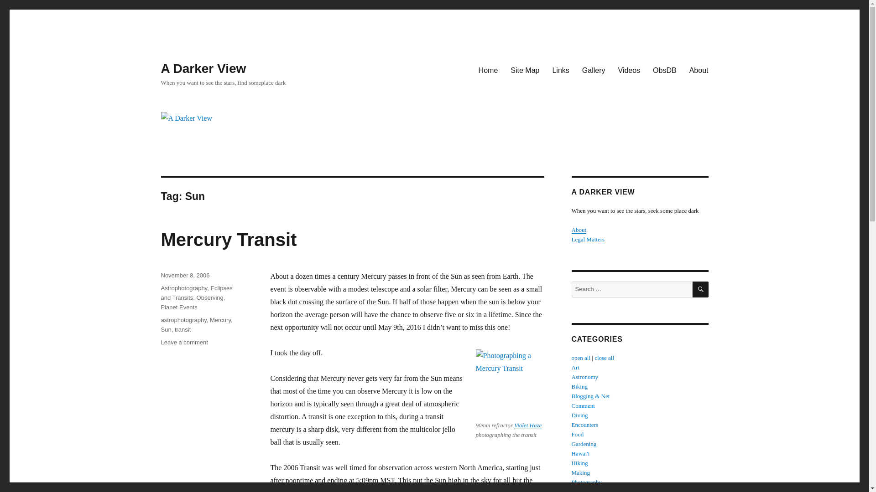  Describe the element at coordinates (525, 70) in the screenshot. I see `Site Map` at that location.